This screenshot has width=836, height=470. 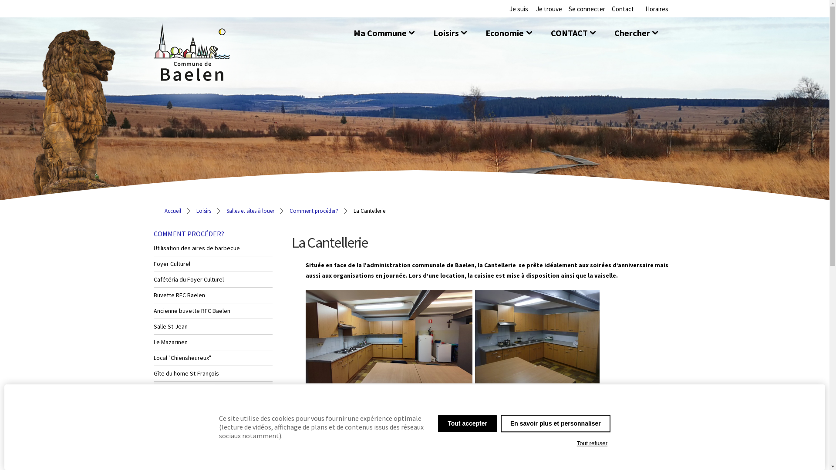 What do you see at coordinates (592, 443) in the screenshot?
I see `Tout refuser` at bounding box center [592, 443].